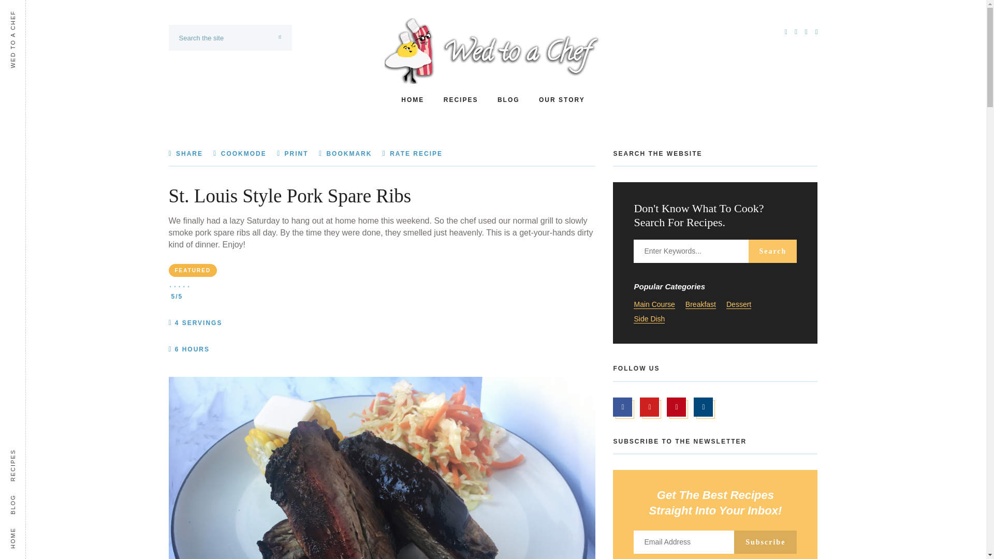 The height and width of the screenshot is (559, 994). Describe the element at coordinates (772, 251) in the screenshot. I see `Search` at that location.